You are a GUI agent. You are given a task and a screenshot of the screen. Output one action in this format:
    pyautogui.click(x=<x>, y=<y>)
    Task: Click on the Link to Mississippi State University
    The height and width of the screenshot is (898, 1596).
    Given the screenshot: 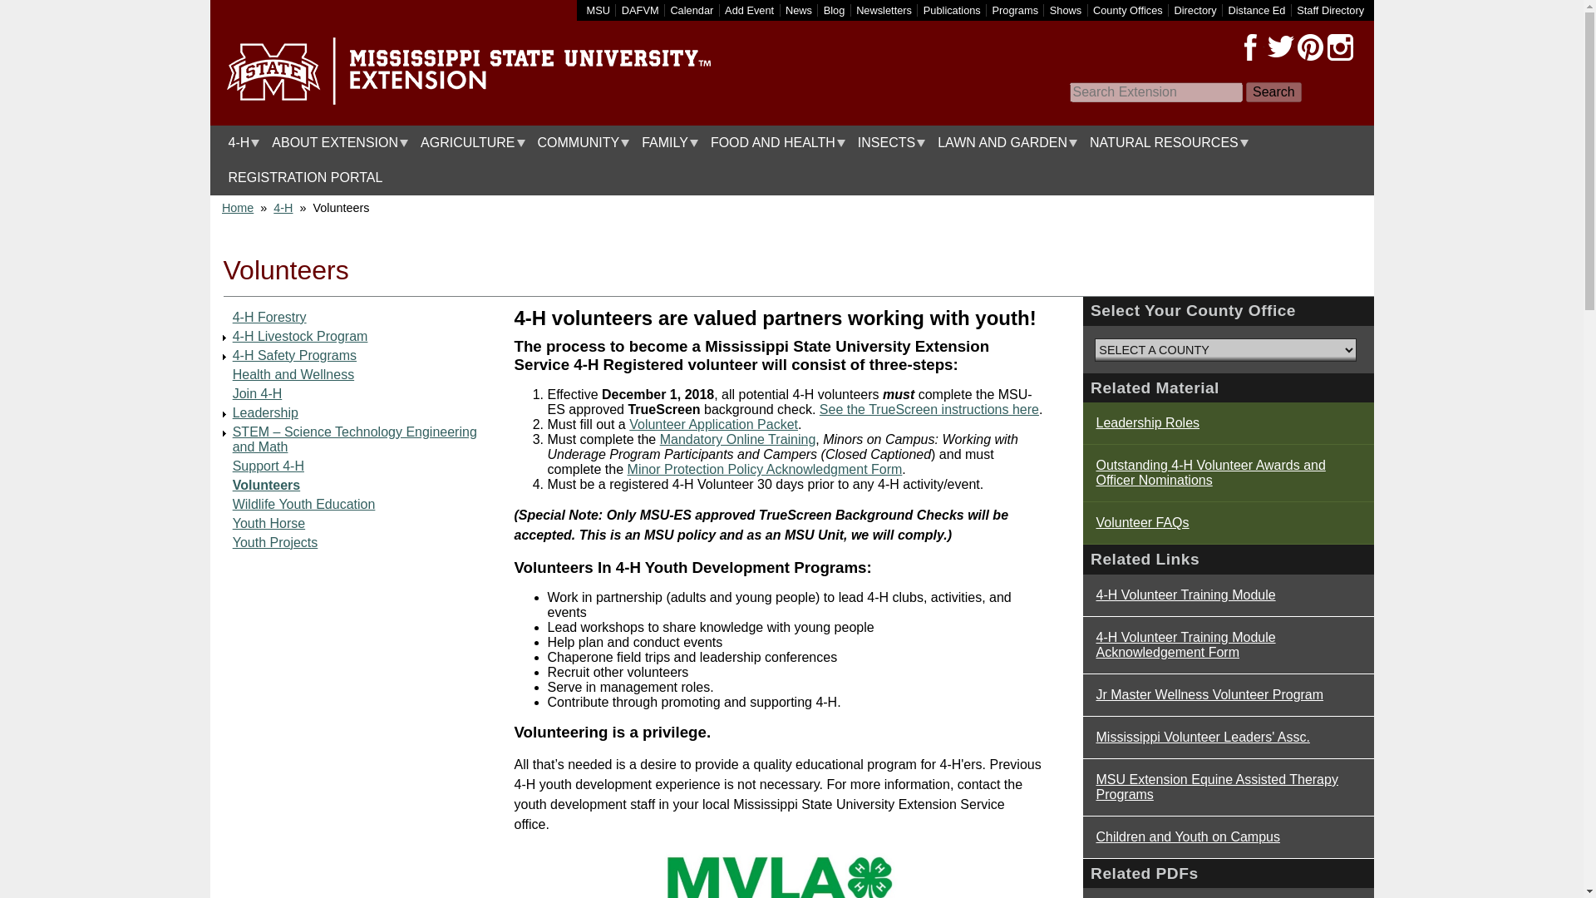 What is the action you would take?
    pyautogui.click(x=598, y=10)
    